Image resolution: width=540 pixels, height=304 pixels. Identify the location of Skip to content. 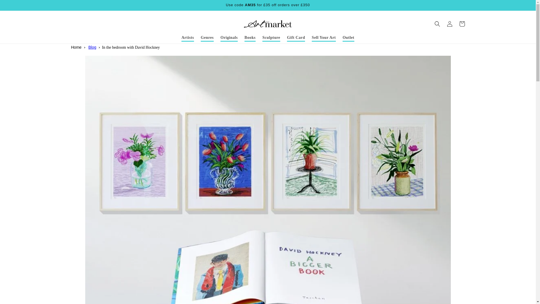
(17, 6).